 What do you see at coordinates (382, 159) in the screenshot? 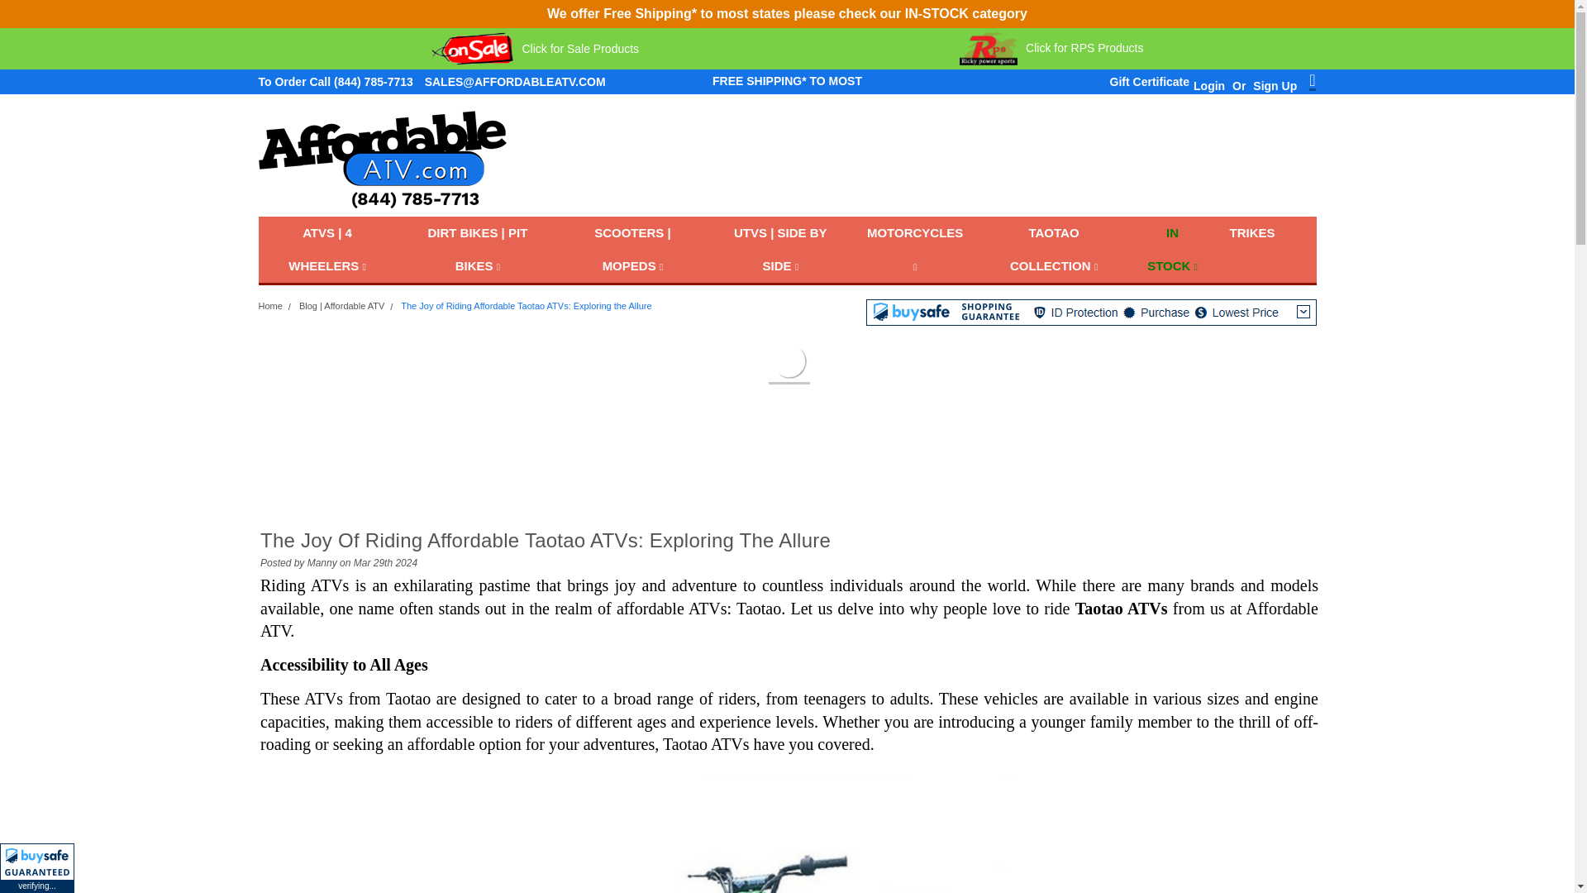
I see `Affordableatv.com` at bounding box center [382, 159].